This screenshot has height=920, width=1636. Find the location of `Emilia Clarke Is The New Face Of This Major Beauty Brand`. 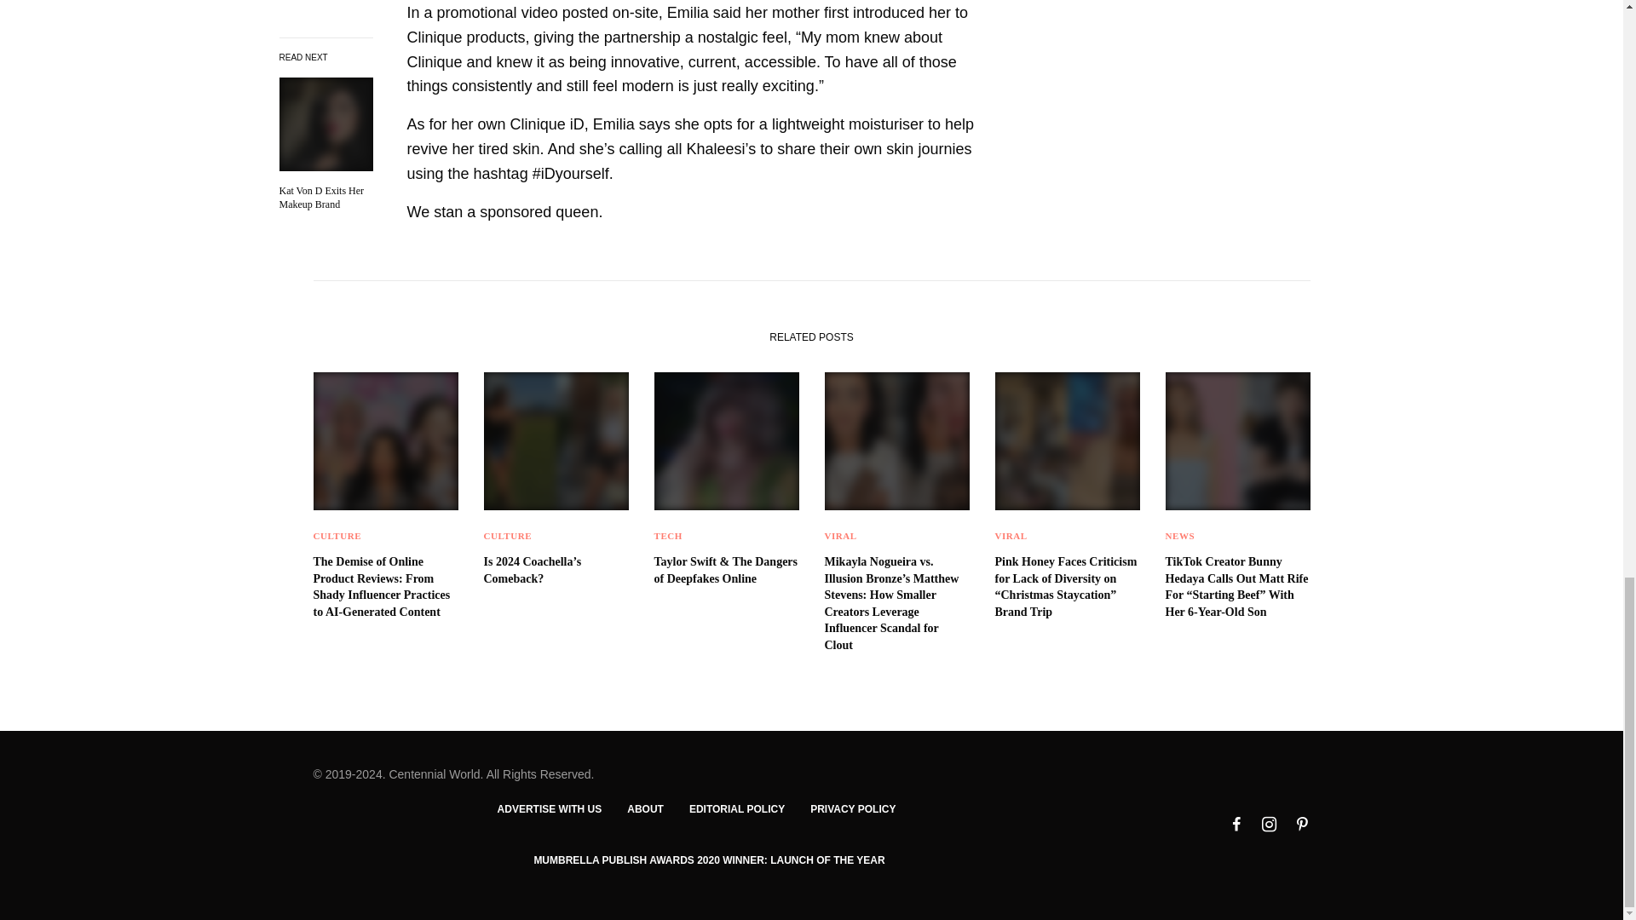

Emilia Clarke Is The New Face Of This Major Beauty Brand is located at coordinates (325, 68).